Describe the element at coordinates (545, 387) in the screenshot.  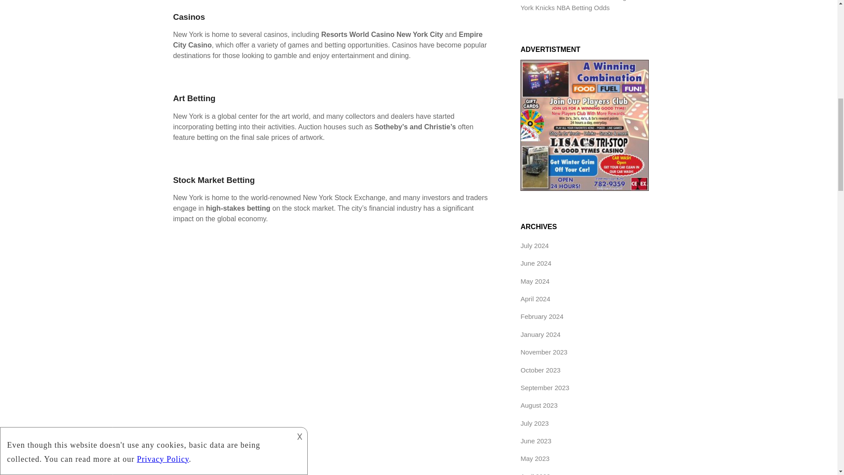
I see `September 2023` at that location.